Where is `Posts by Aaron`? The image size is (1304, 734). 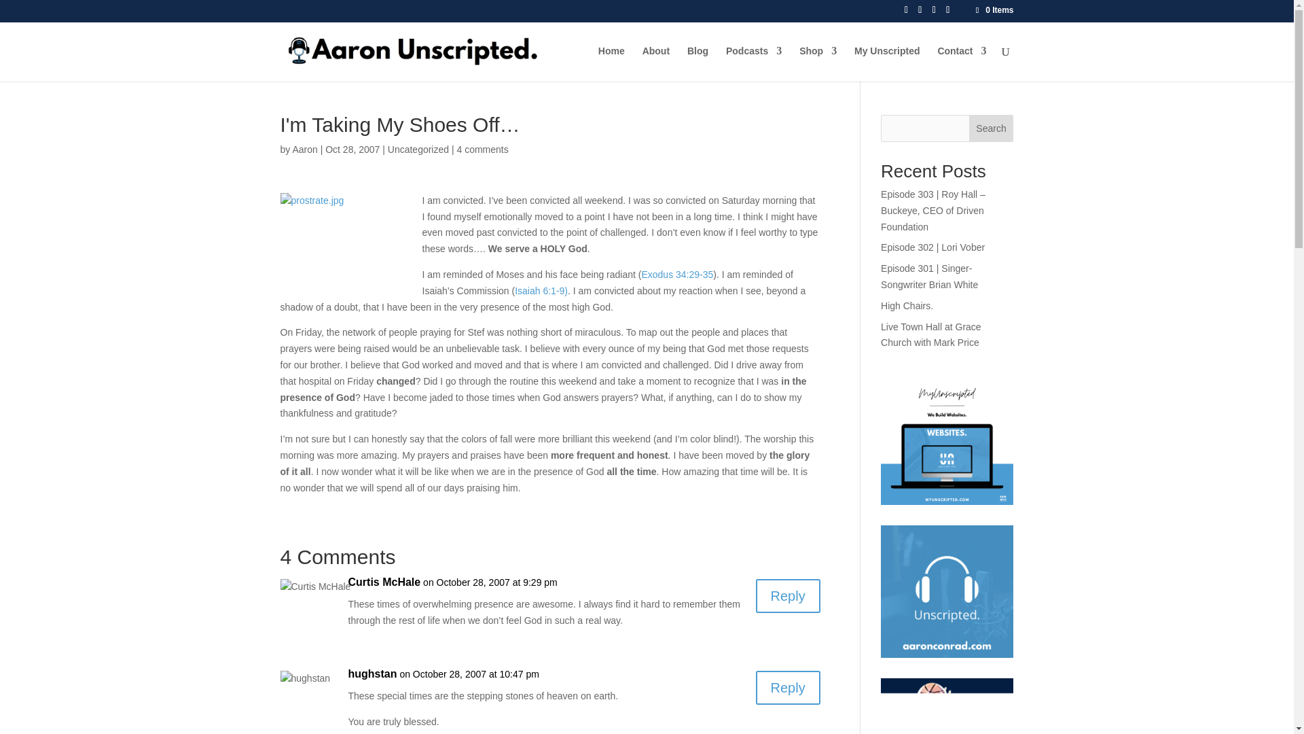 Posts by Aaron is located at coordinates (304, 149).